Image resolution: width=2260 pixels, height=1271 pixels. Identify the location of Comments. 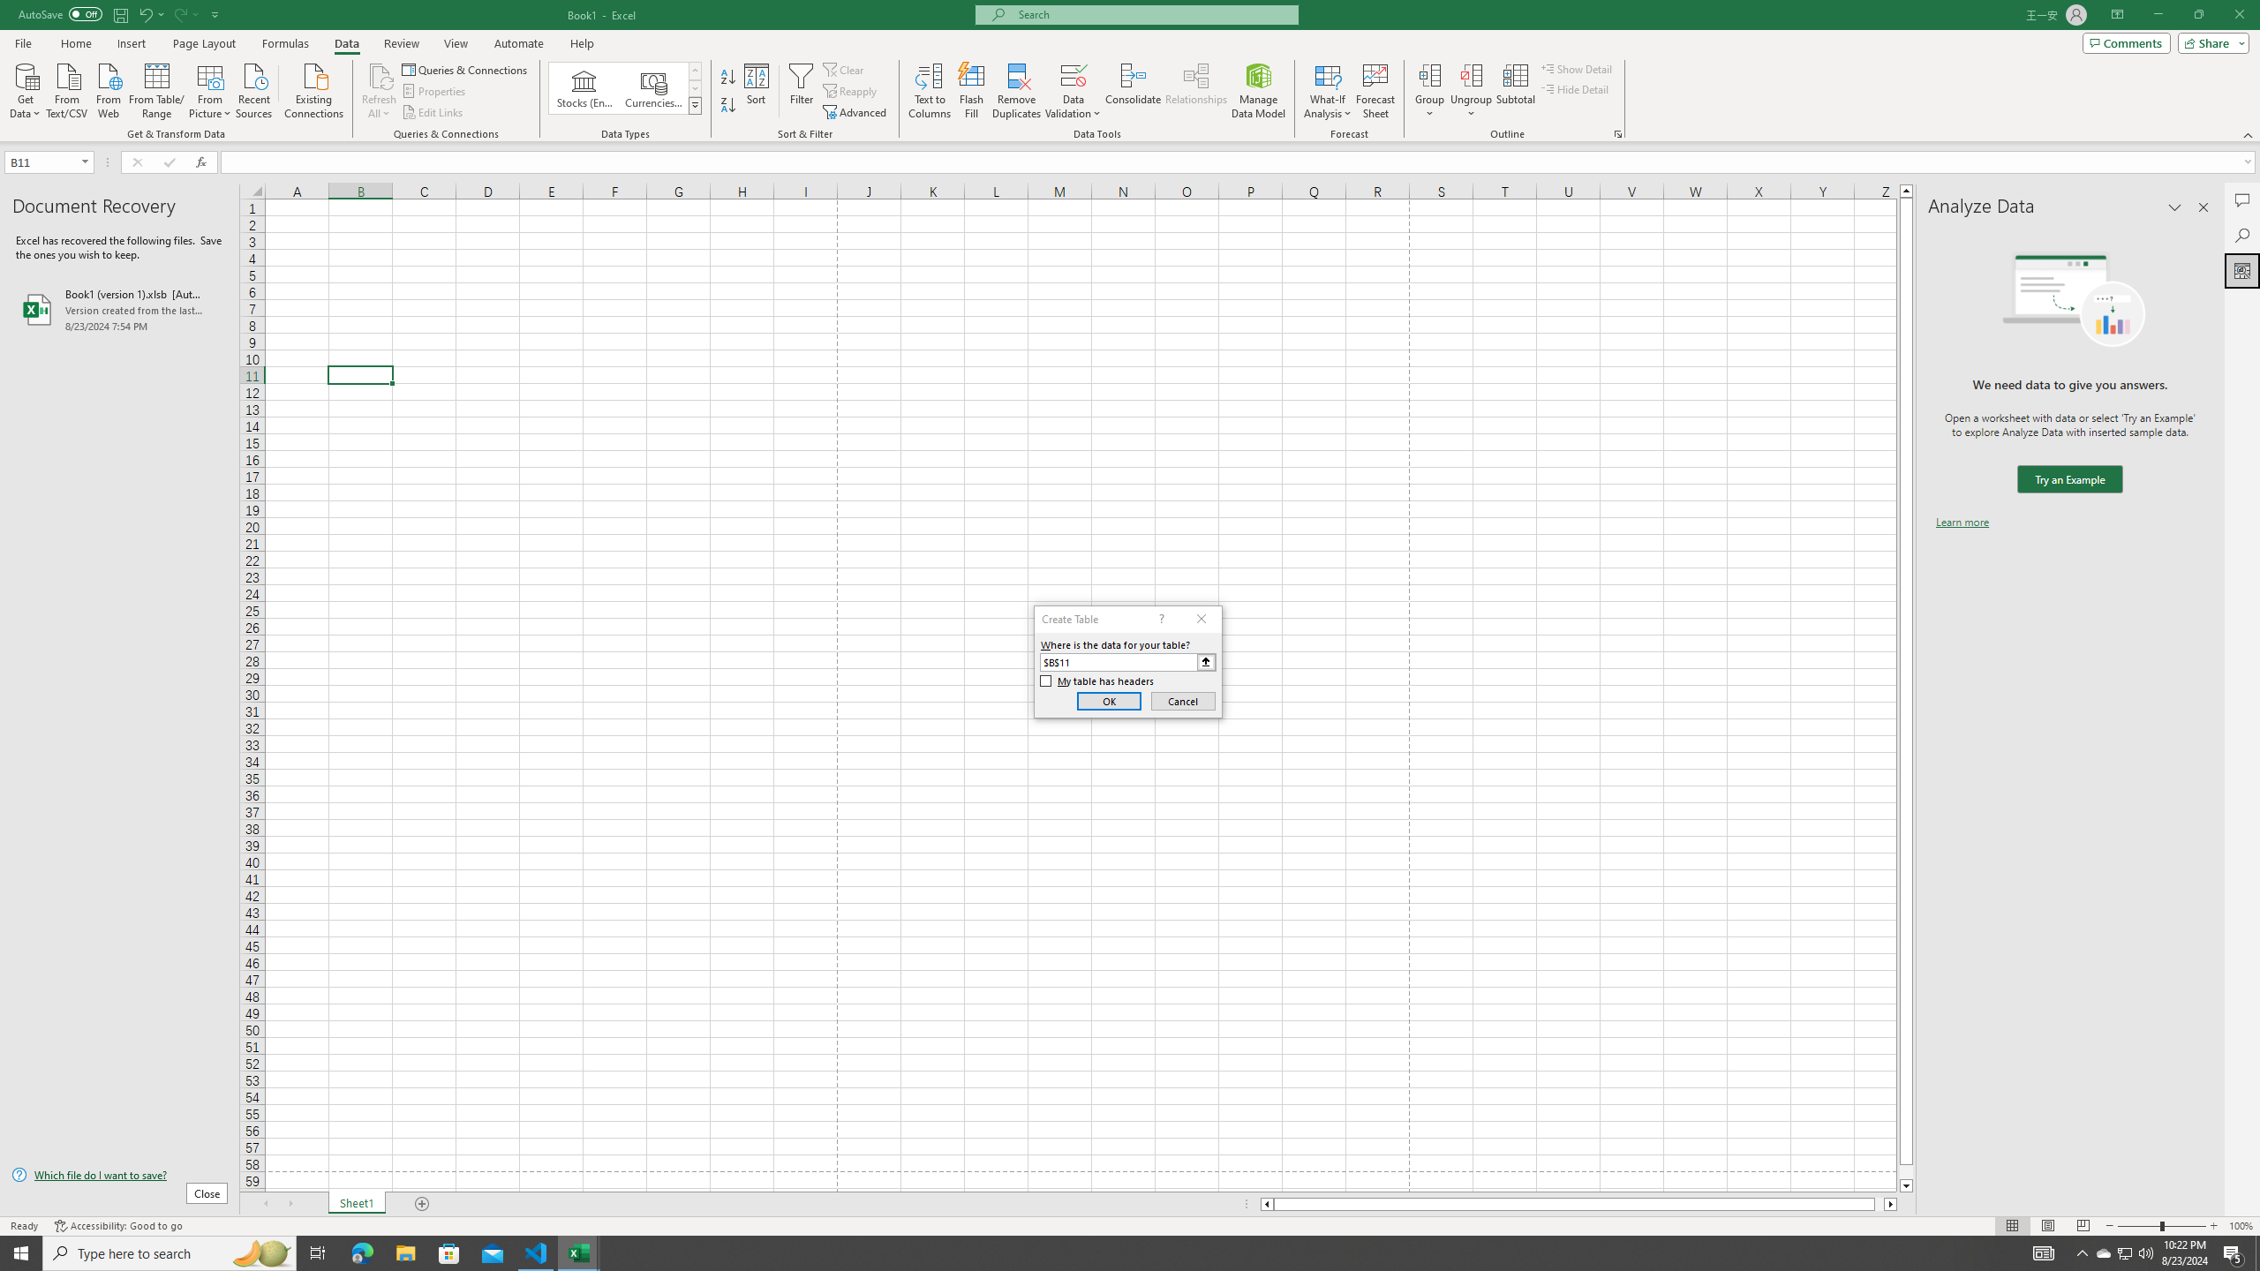
(2126, 42).